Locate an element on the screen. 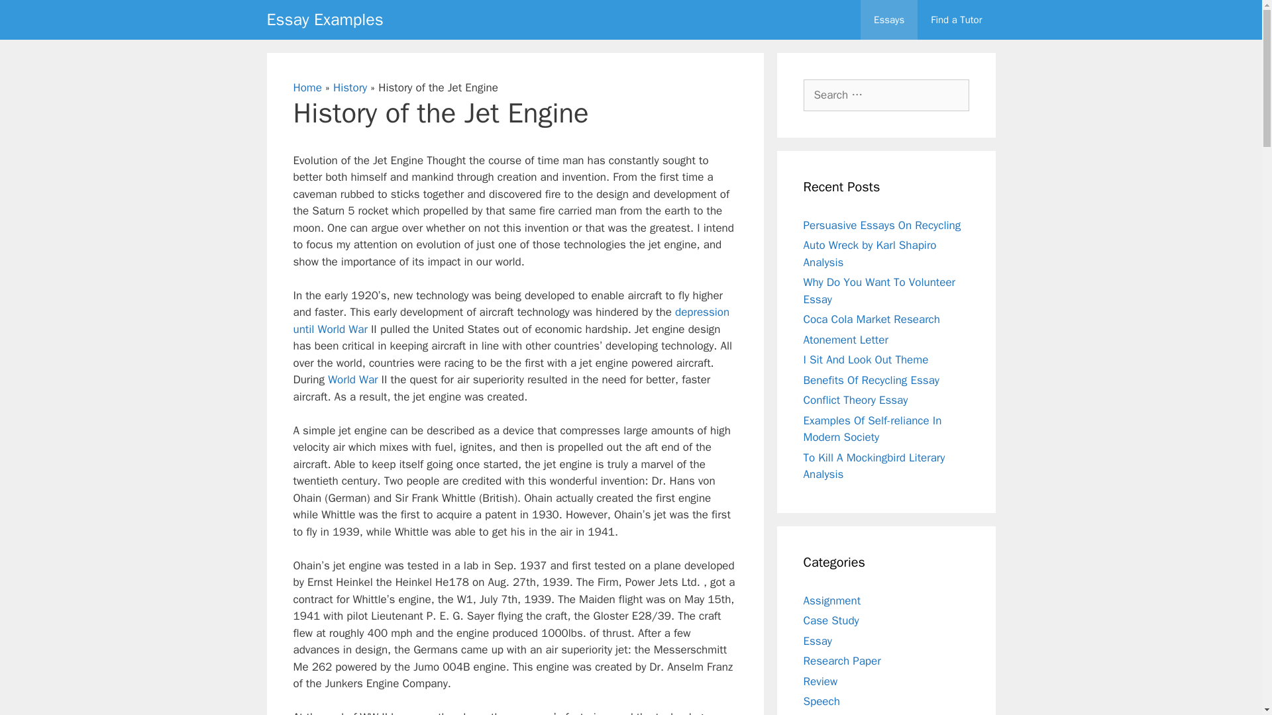  History is located at coordinates (350, 87).